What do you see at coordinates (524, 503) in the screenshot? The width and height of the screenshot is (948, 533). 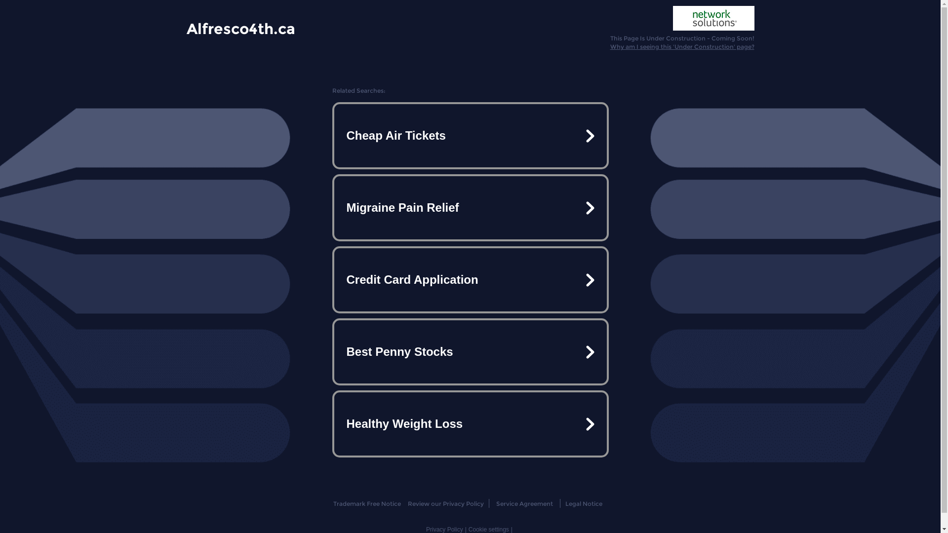 I see `Service Agreement` at bounding box center [524, 503].